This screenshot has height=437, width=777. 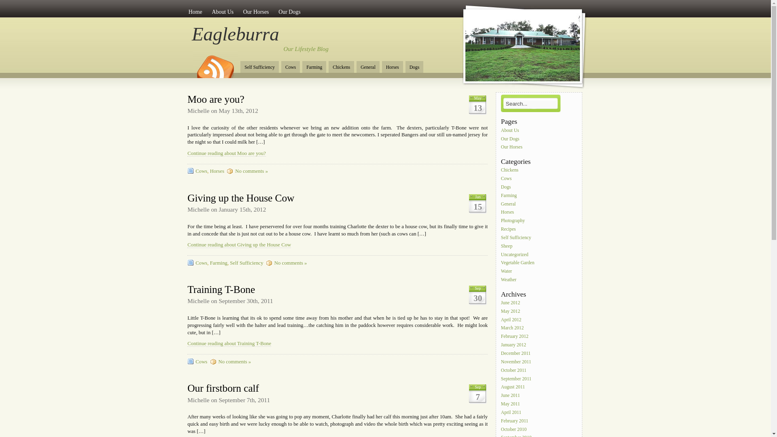 I want to click on Self Sufficiency, so click(x=246, y=263).